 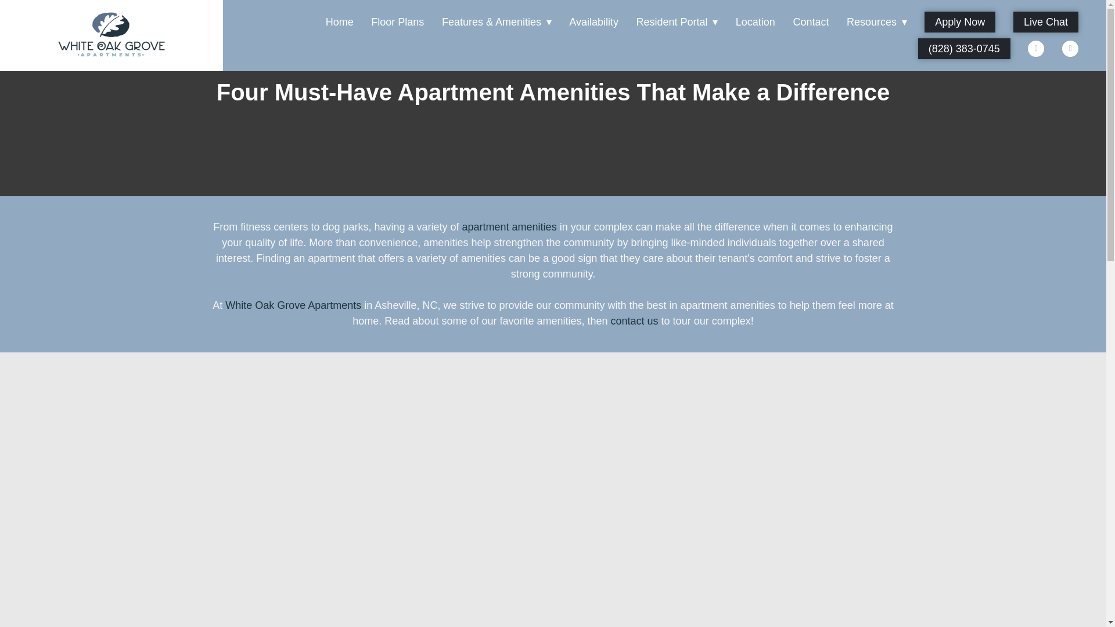 I want to click on Apply Now, so click(x=959, y=22).